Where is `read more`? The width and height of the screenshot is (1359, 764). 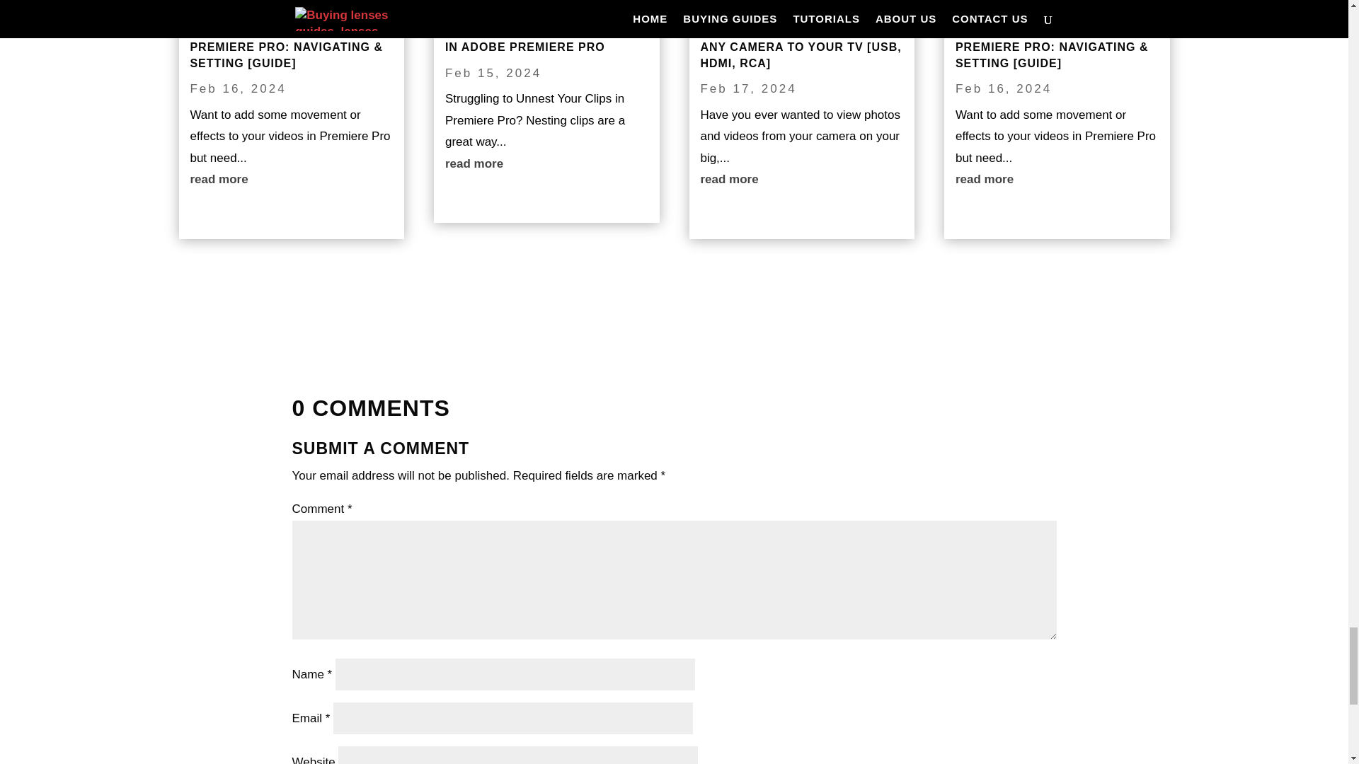 read more is located at coordinates (291, 180).